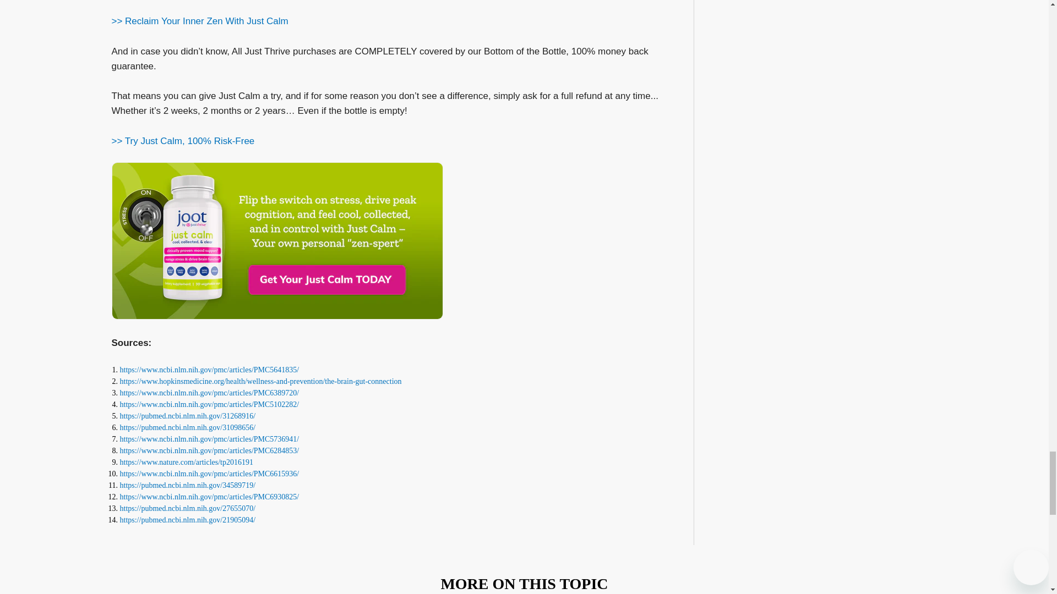 The image size is (1057, 594). Describe the element at coordinates (276, 241) in the screenshot. I see `Just Calm psychobiotic` at that location.